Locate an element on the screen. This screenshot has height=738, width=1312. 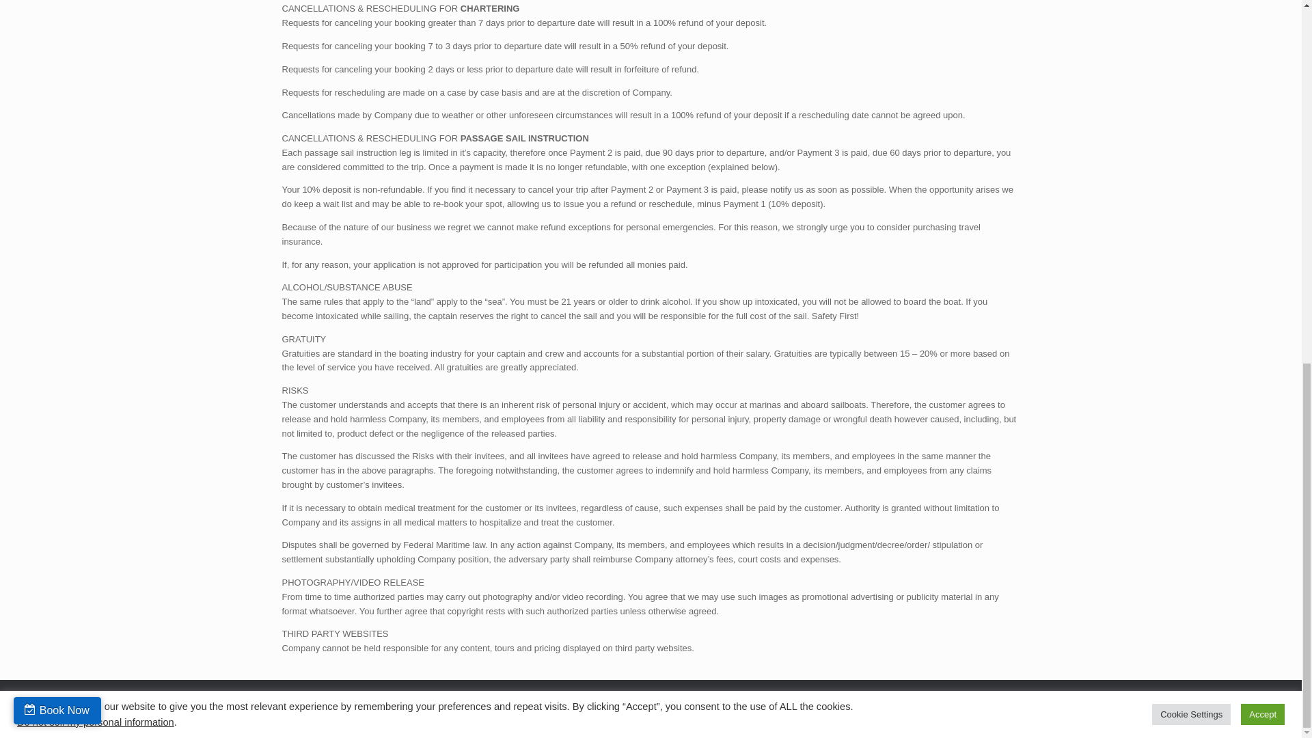
FareHarbor is located at coordinates (1209, 79).